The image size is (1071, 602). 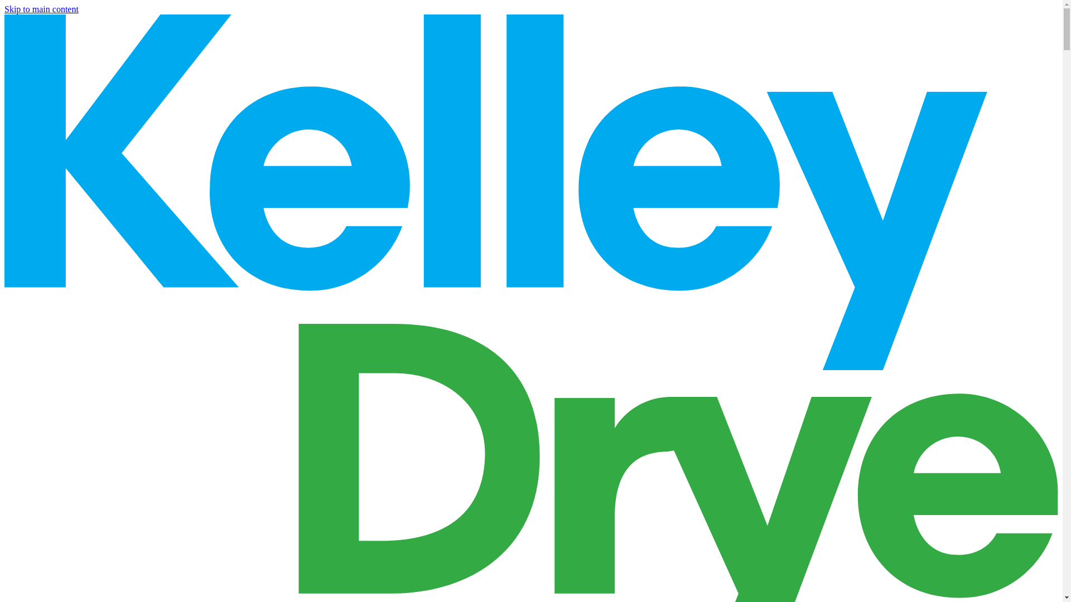 I want to click on Skip to main content, so click(x=41, y=9).